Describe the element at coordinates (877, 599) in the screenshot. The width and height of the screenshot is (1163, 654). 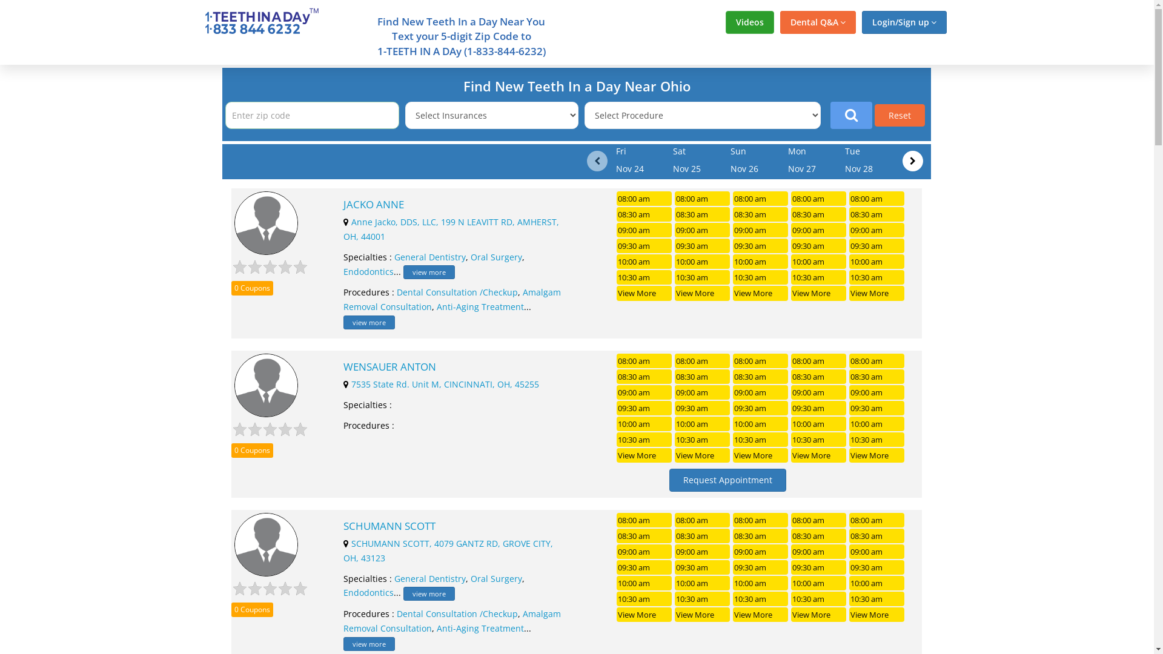
I see `10:30 am` at that location.